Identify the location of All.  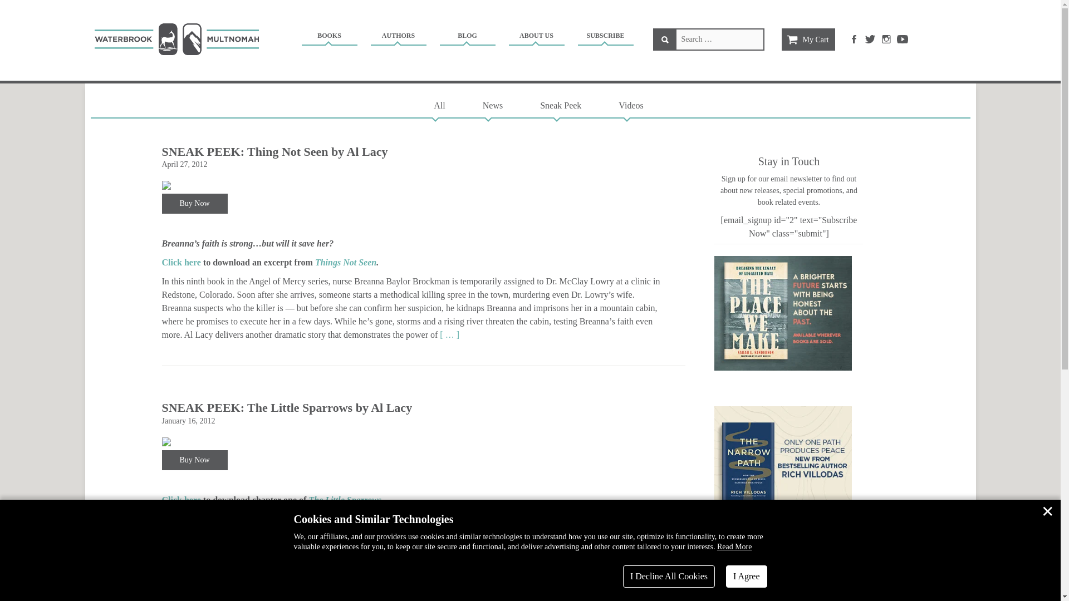
(439, 105).